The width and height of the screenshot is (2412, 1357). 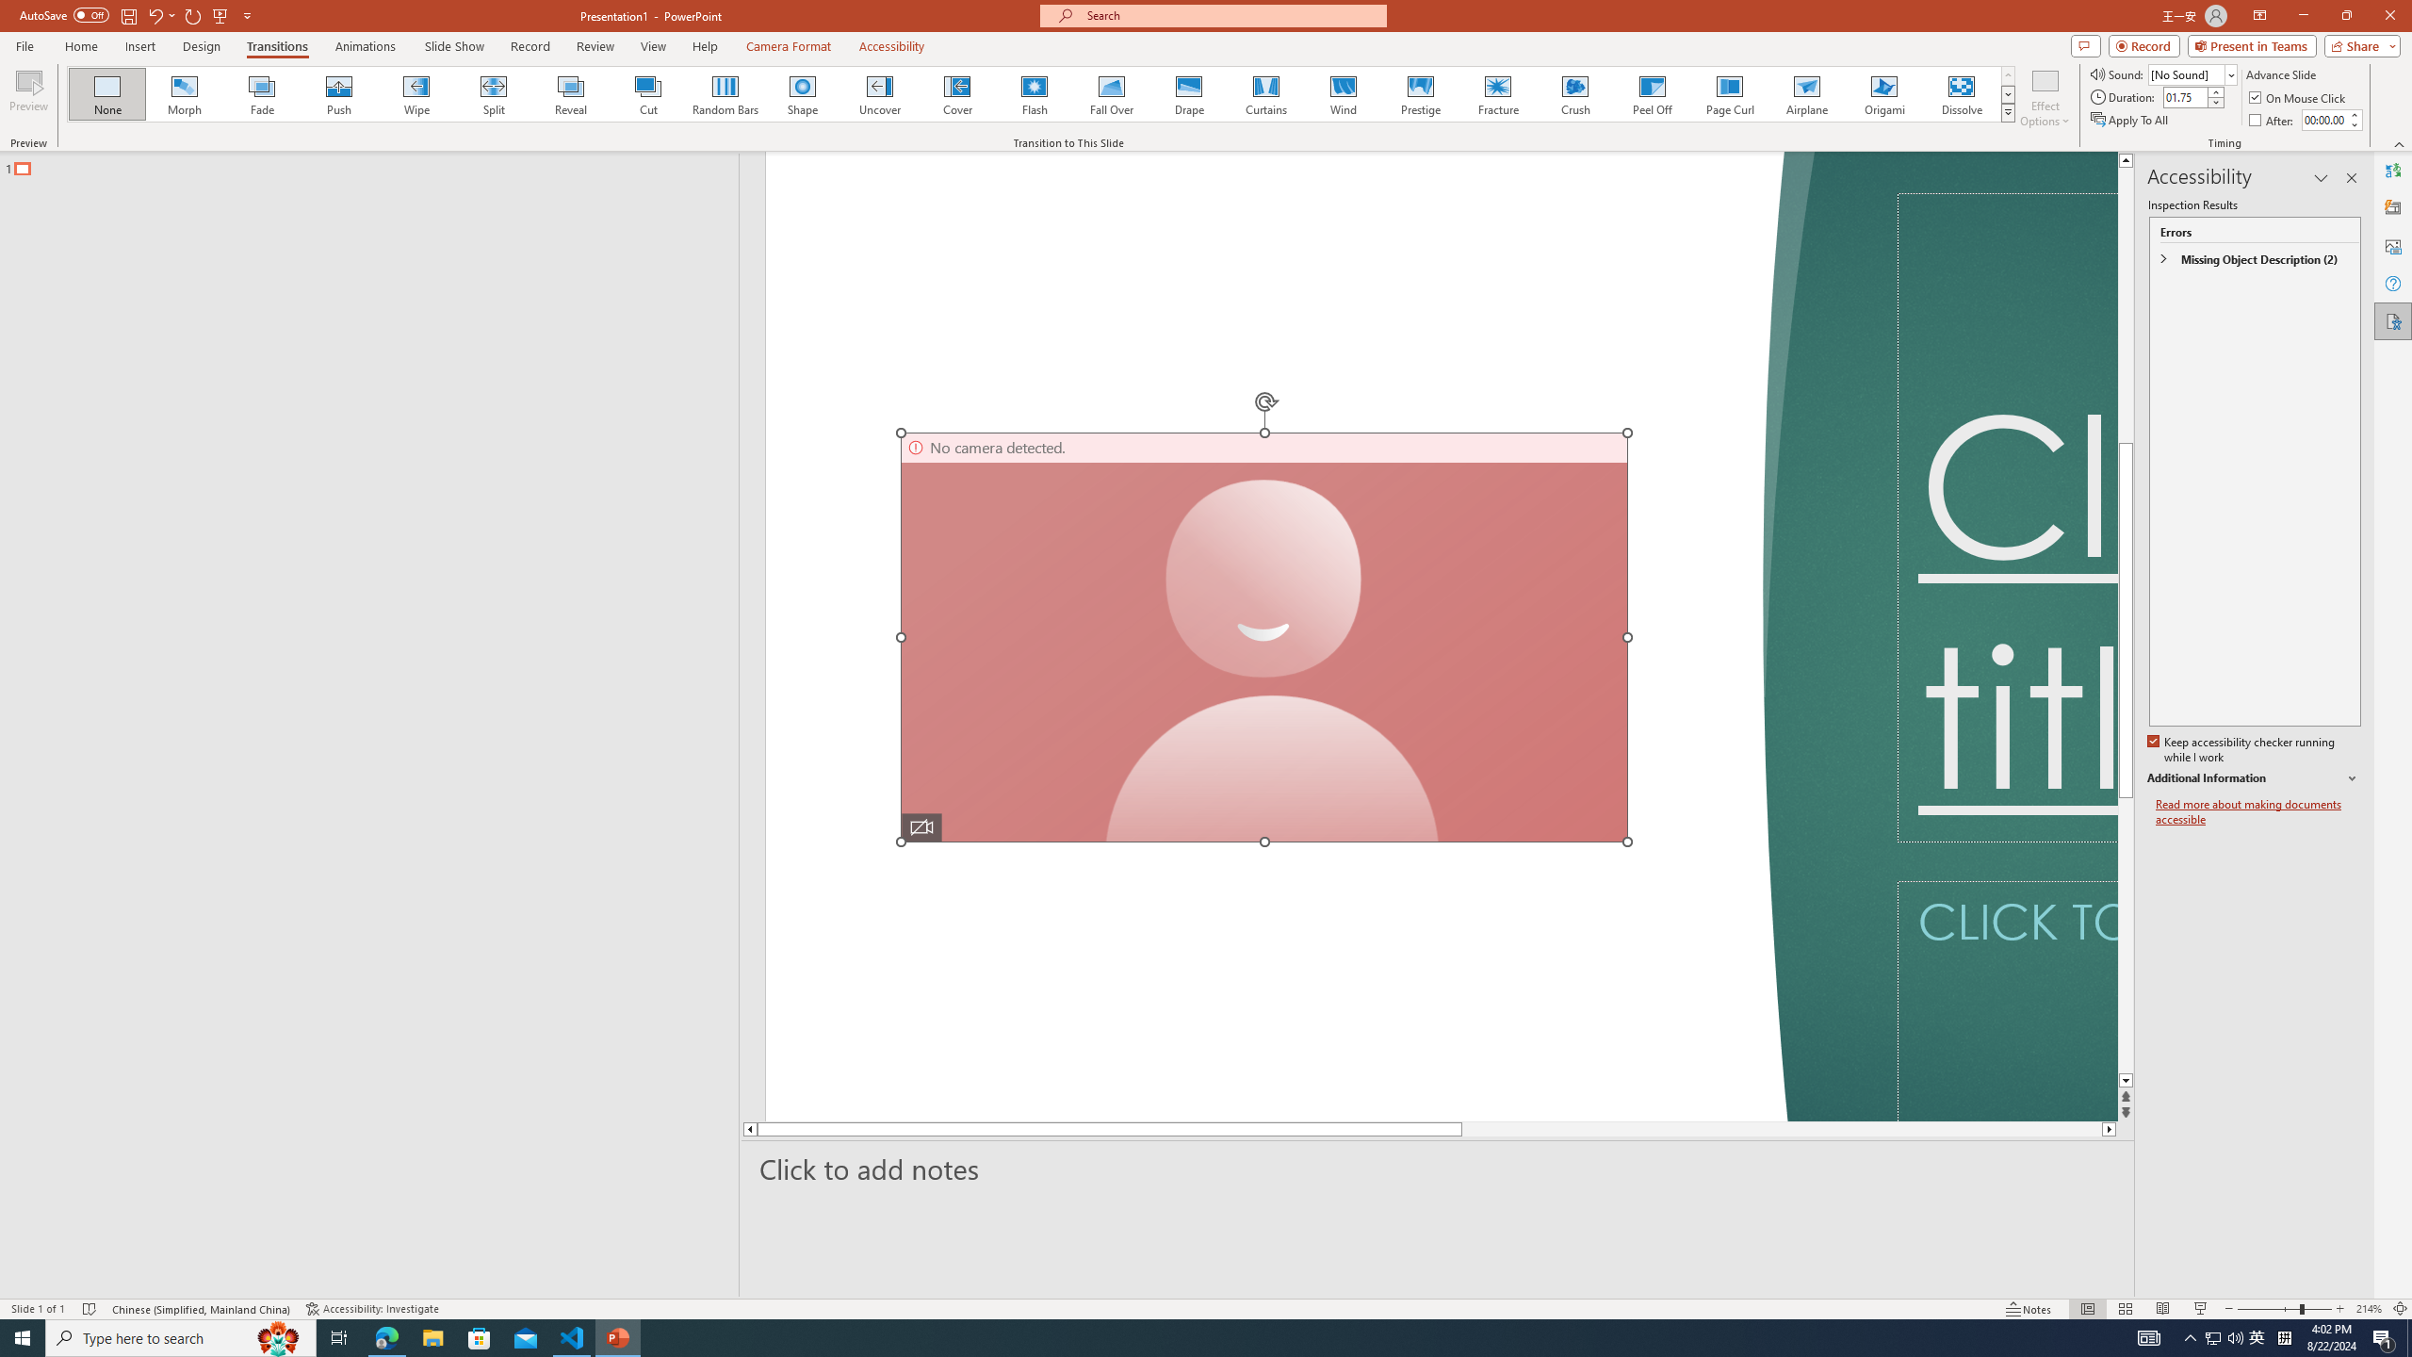 What do you see at coordinates (2346, 16) in the screenshot?
I see `Restore Down` at bounding box center [2346, 16].